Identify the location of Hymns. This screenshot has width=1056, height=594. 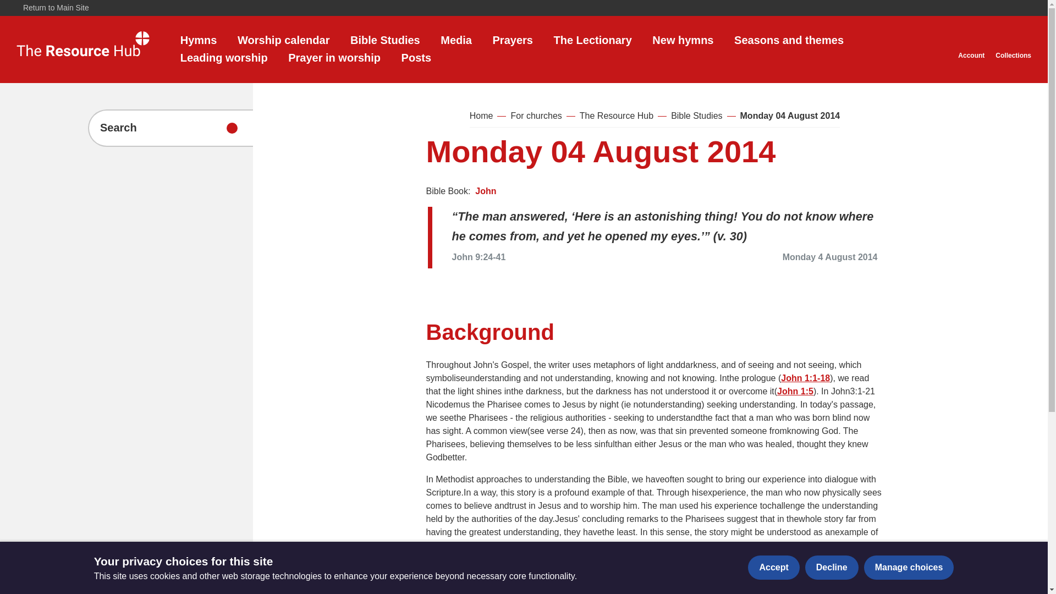
(199, 40).